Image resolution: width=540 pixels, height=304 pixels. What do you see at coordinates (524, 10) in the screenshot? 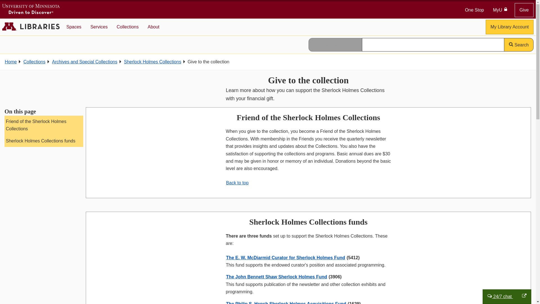
I see `Give` at bounding box center [524, 10].